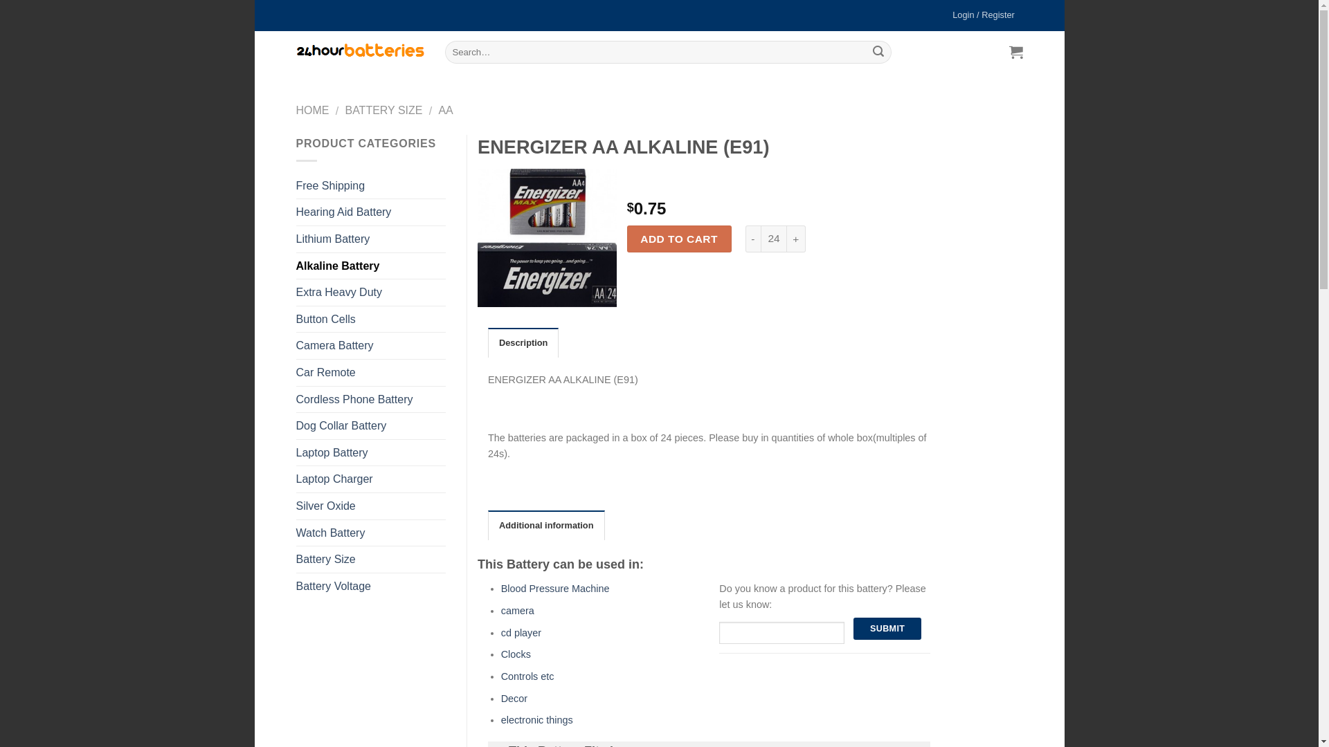  What do you see at coordinates (521, 632) in the screenshot?
I see `cd player` at bounding box center [521, 632].